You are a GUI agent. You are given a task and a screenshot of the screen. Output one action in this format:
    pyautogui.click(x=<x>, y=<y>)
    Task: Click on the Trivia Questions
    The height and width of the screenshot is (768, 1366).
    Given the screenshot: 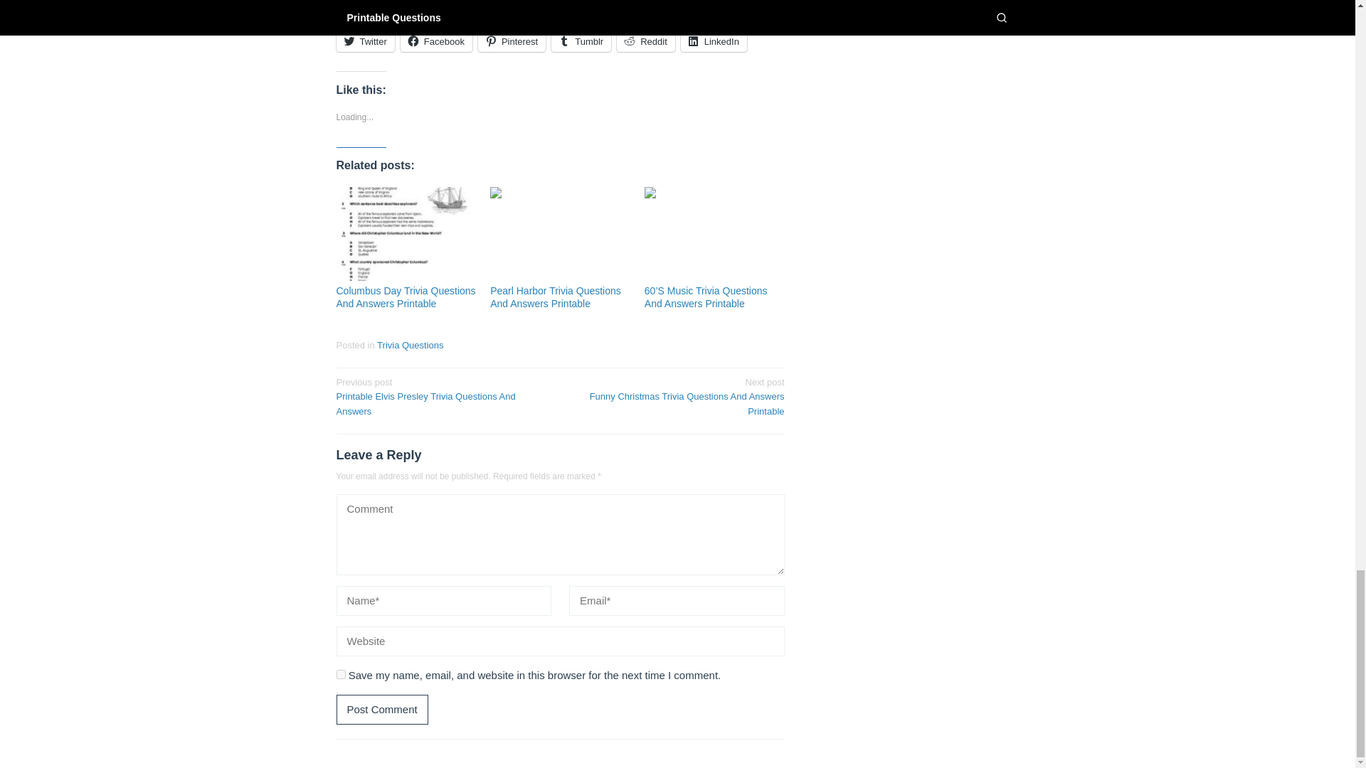 What is the action you would take?
    pyautogui.click(x=410, y=345)
    